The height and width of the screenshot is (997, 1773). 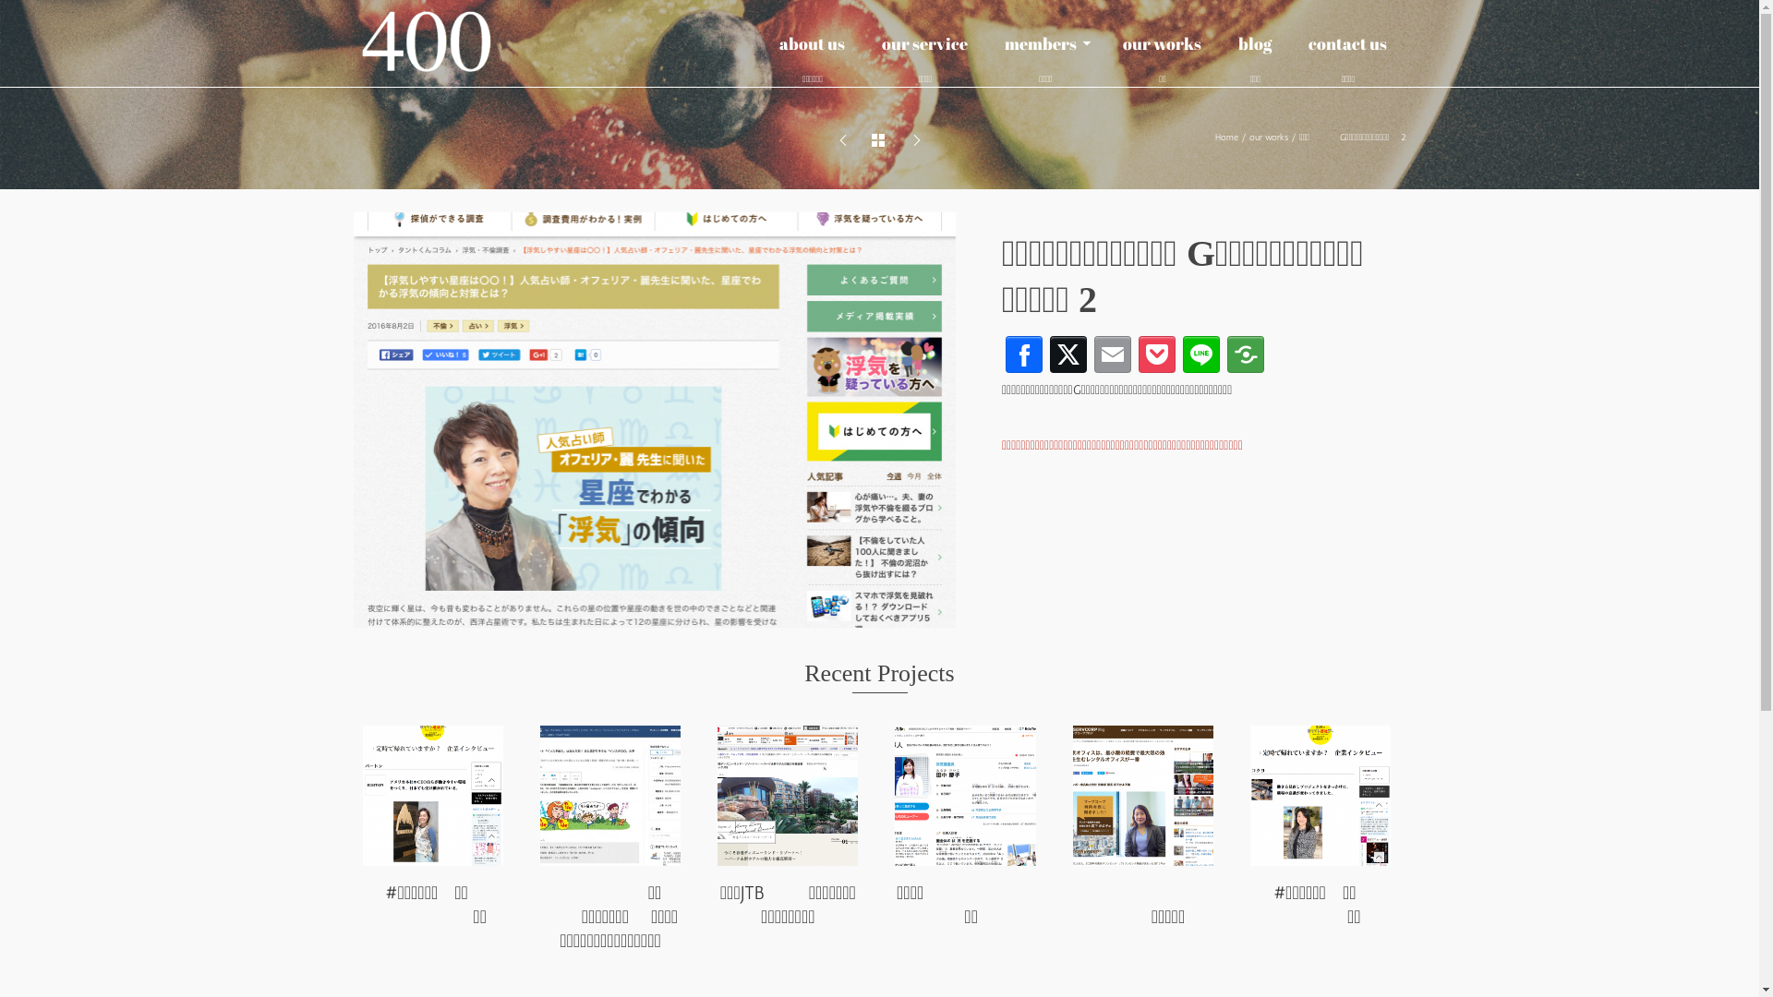 I want to click on More Options, so click(x=1246, y=354).